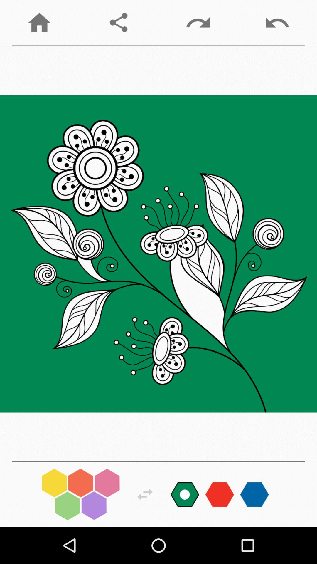  What do you see at coordinates (145, 494) in the screenshot?
I see `change options` at bounding box center [145, 494].